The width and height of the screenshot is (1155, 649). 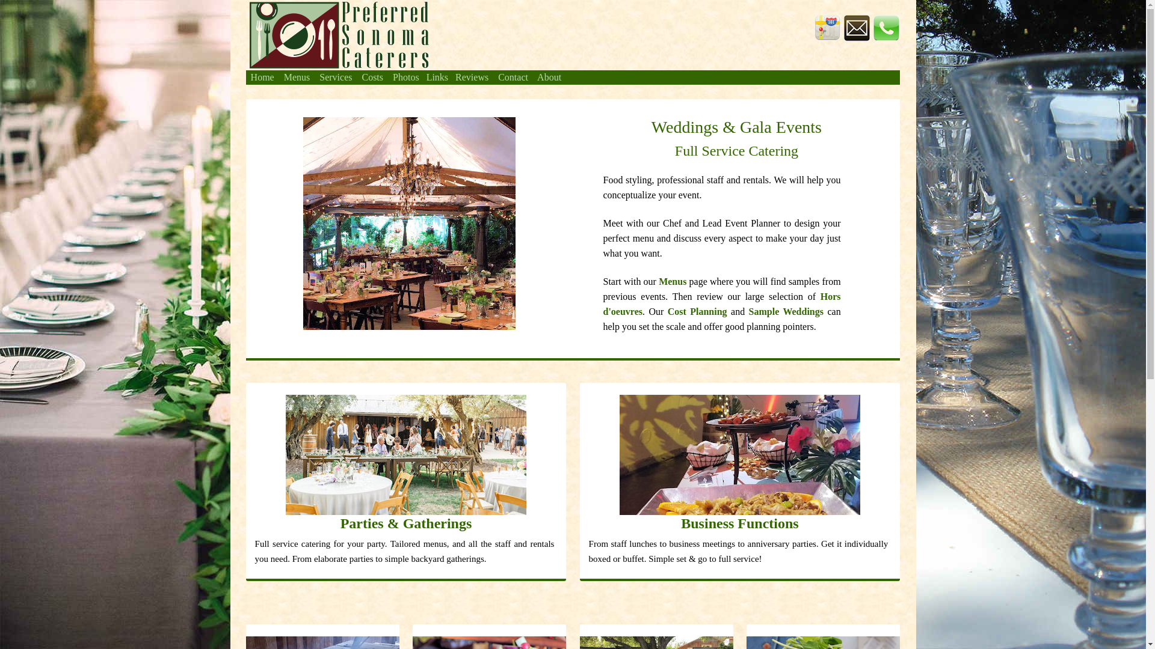 What do you see at coordinates (405, 77) in the screenshot?
I see `Photos` at bounding box center [405, 77].